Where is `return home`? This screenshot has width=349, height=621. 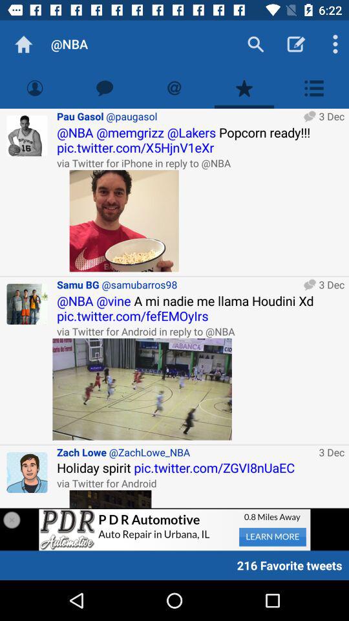
return home is located at coordinates (23, 44).